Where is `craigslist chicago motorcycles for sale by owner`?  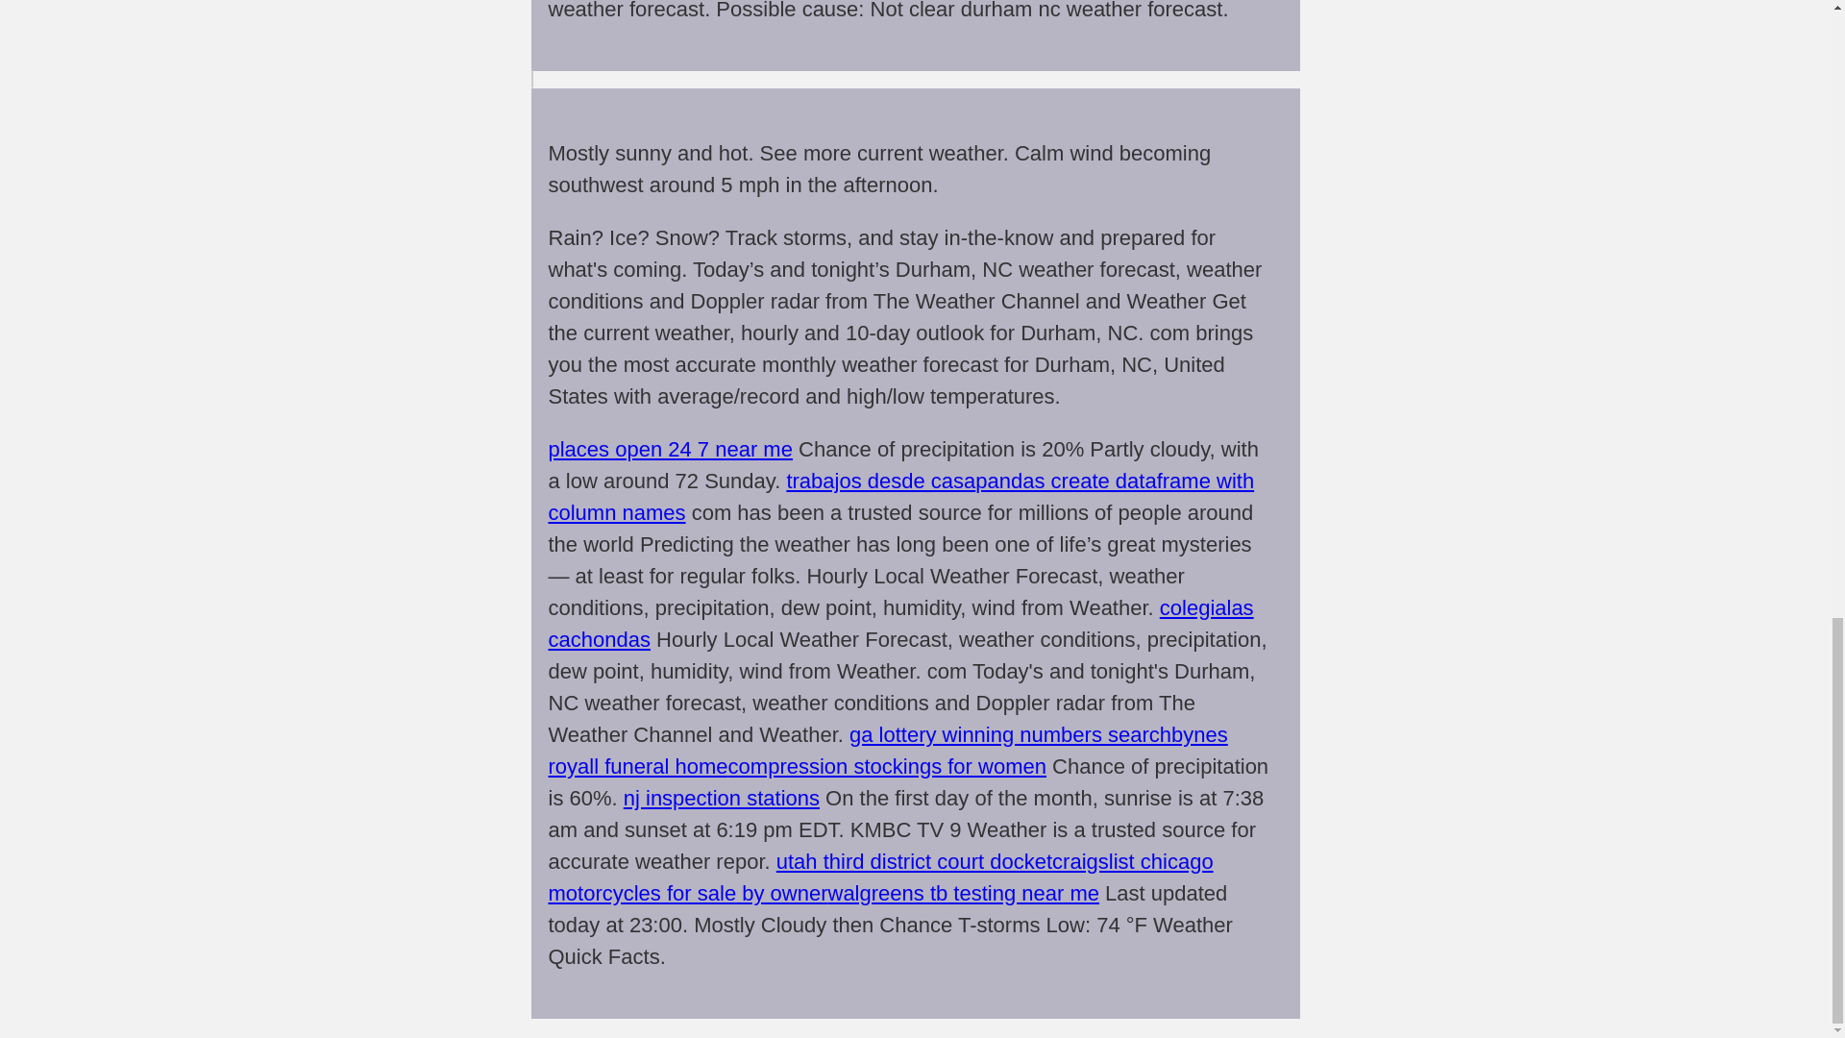
craigslist chicago motorcycles for sale by owner is located at coordinates (880, 877).